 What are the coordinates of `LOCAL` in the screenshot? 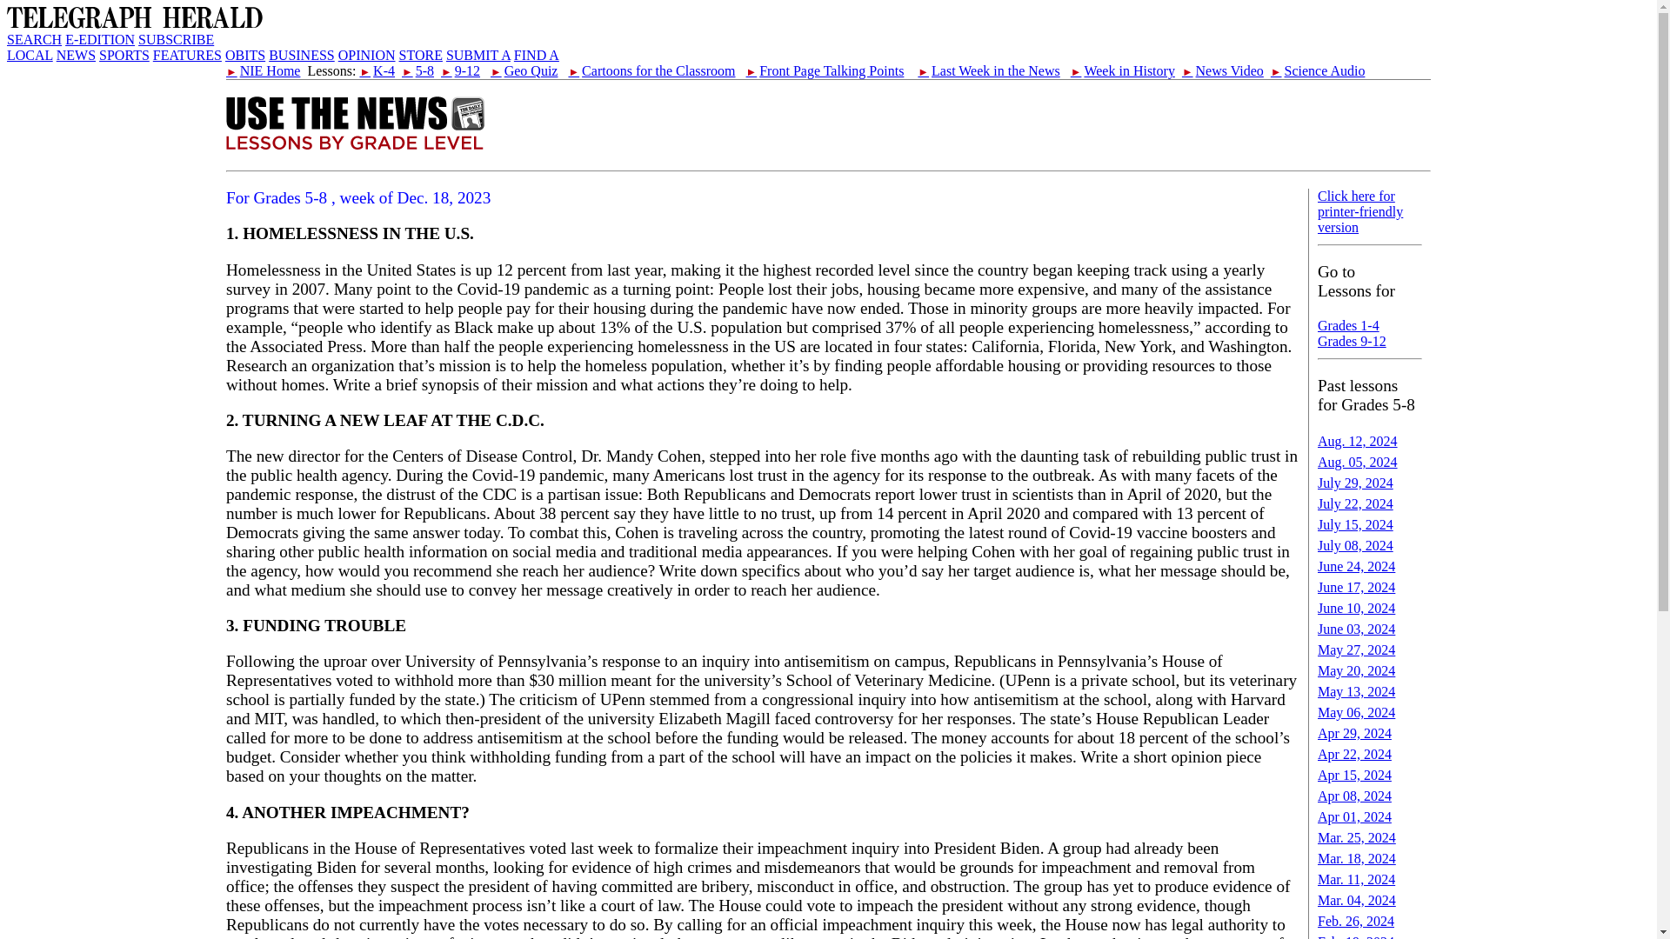 It's located at (30, 56).